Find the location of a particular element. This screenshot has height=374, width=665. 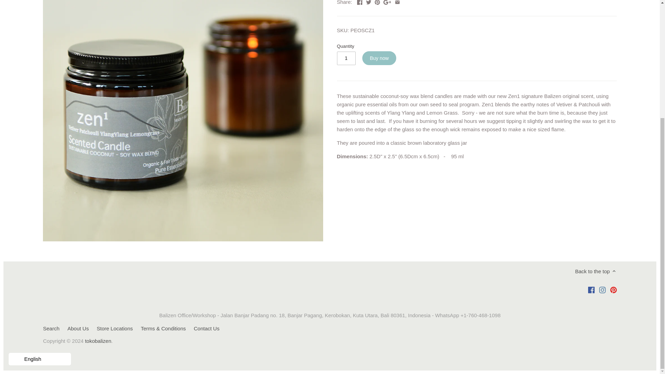

Share on Facebook is located at coordinates (360, 2).